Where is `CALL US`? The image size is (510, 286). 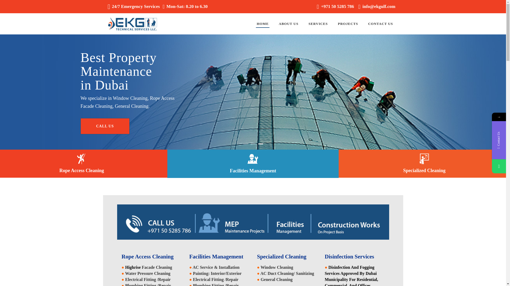
CALL US is located at coordinates (105, 126).